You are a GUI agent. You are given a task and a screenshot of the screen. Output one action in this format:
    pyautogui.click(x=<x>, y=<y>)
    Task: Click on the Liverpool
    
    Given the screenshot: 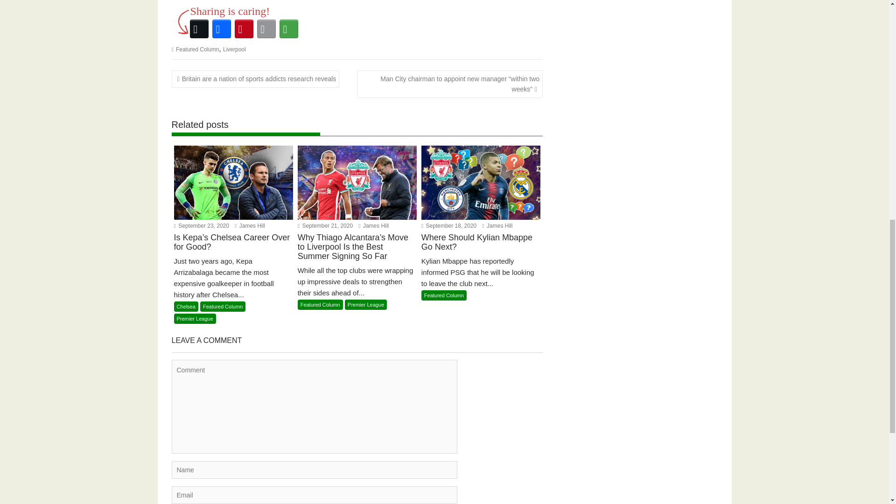 What is the action you would take?
    pyautogui.click(x=234, y=49)
    